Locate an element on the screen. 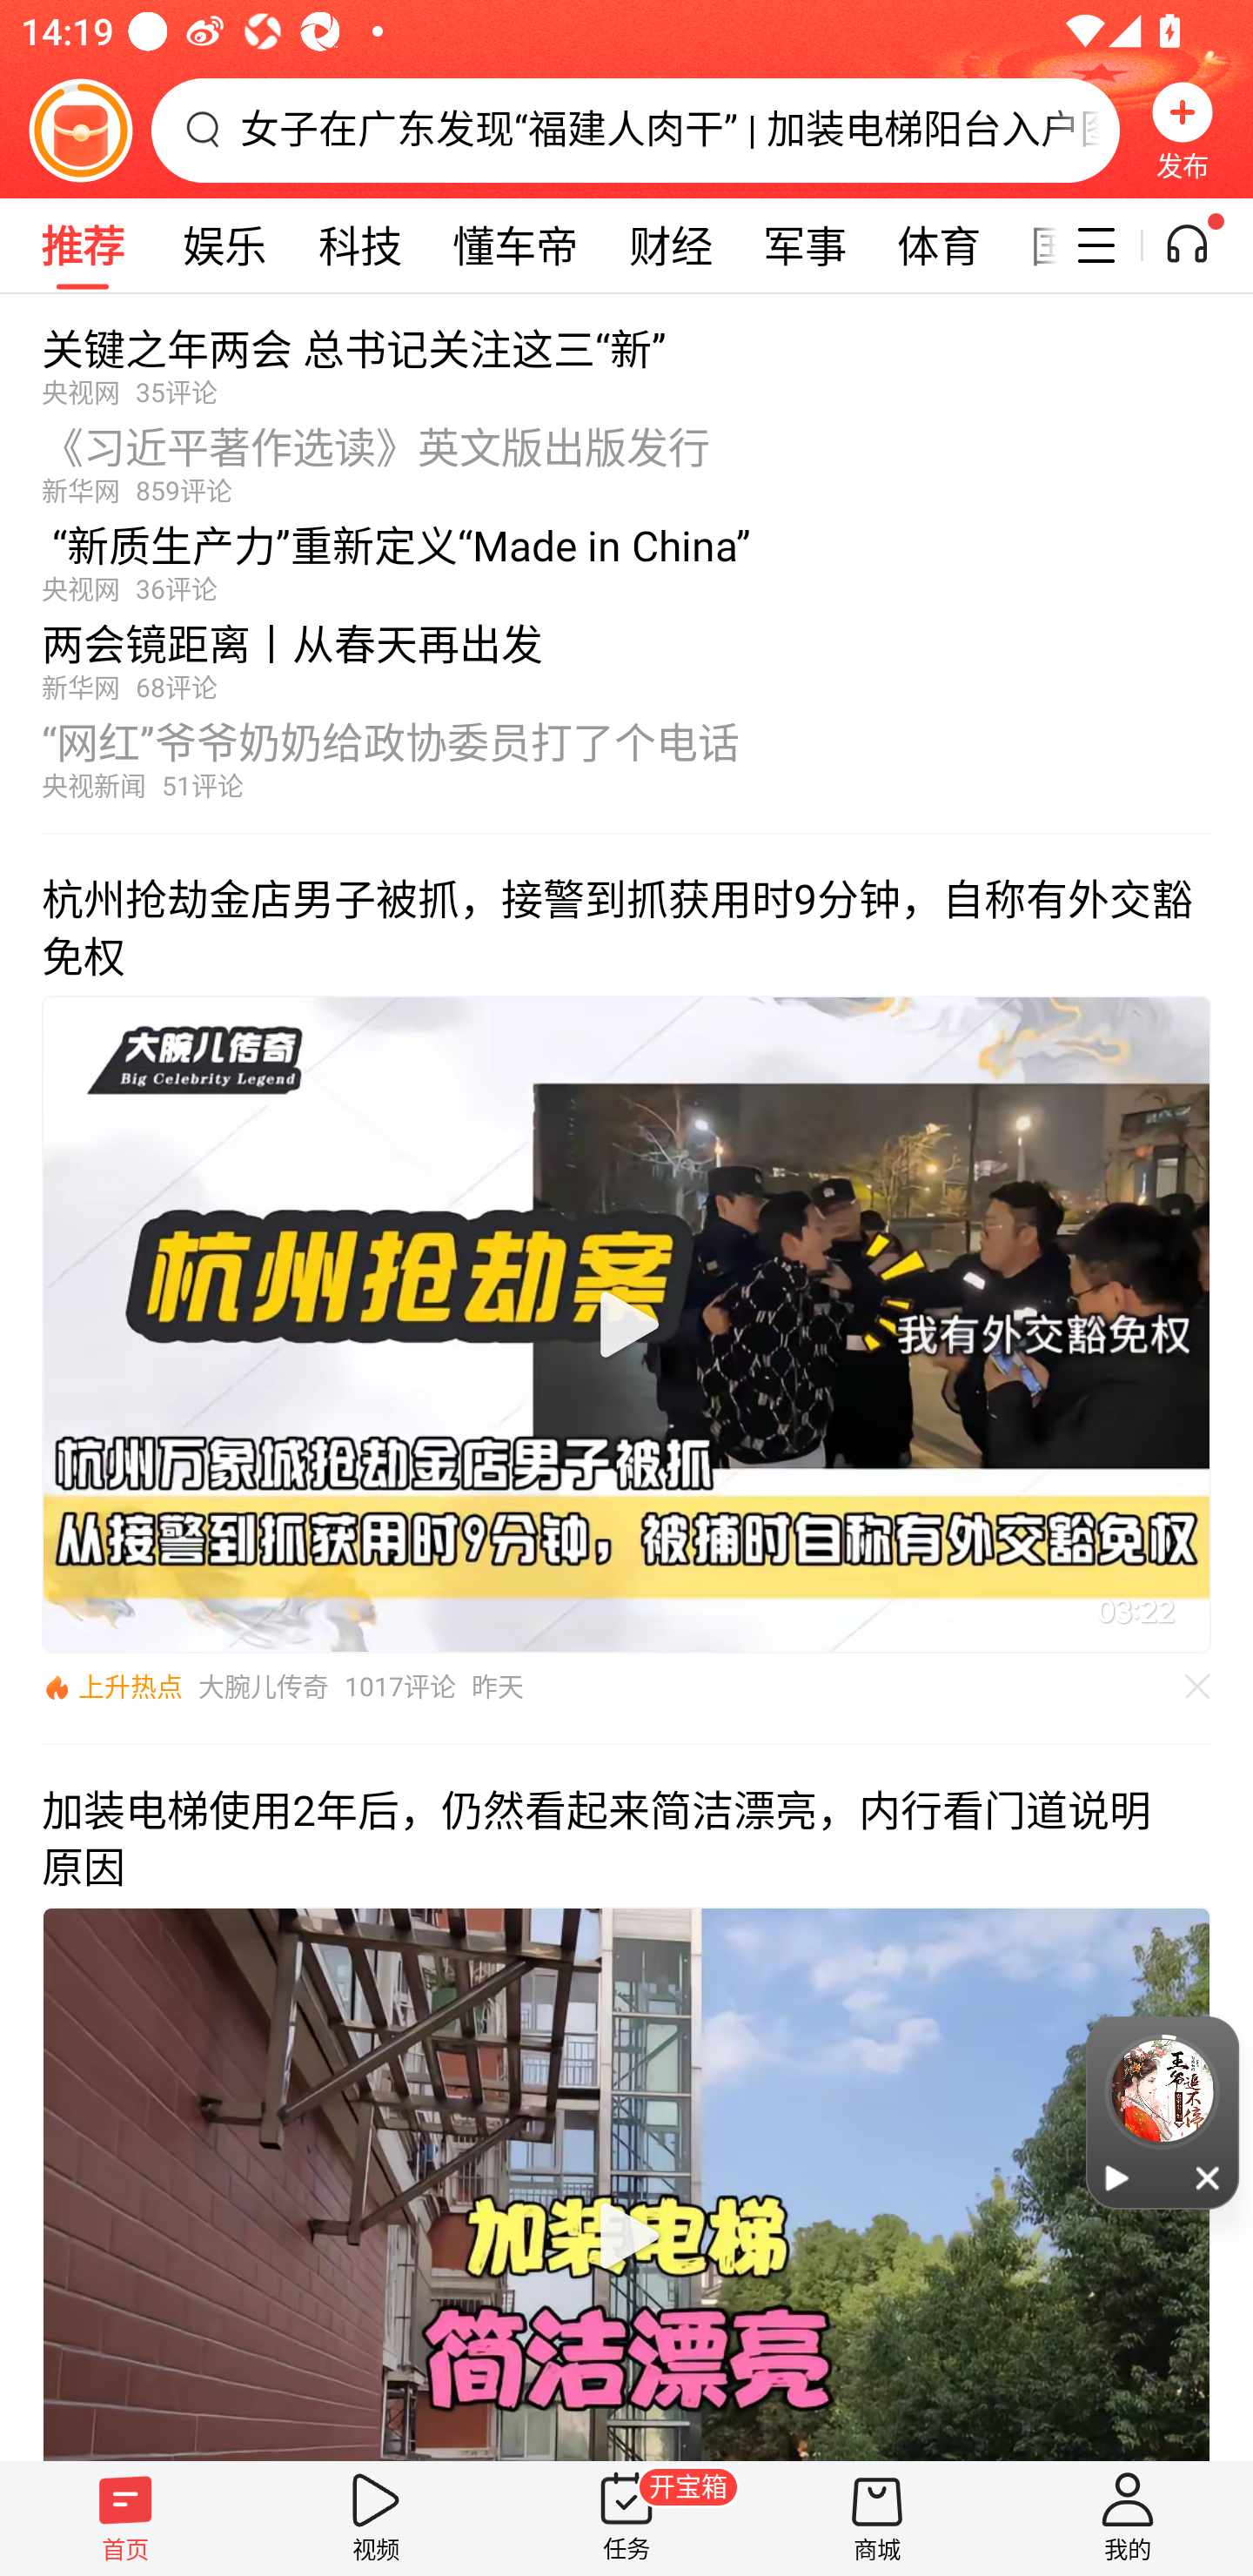 The height and width of the screenshot is (2576, 1253). 科技 is located at coordinates (360, 245).